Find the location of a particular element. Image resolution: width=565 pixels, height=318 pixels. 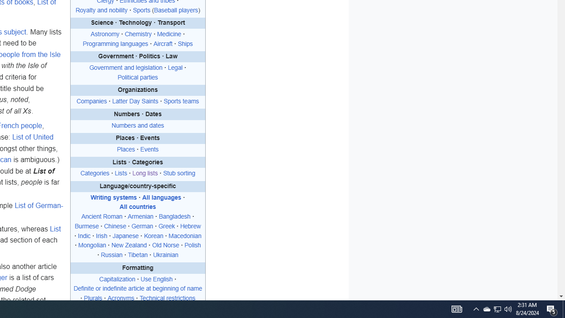

Programming languages is located at coordinates (115, 43).